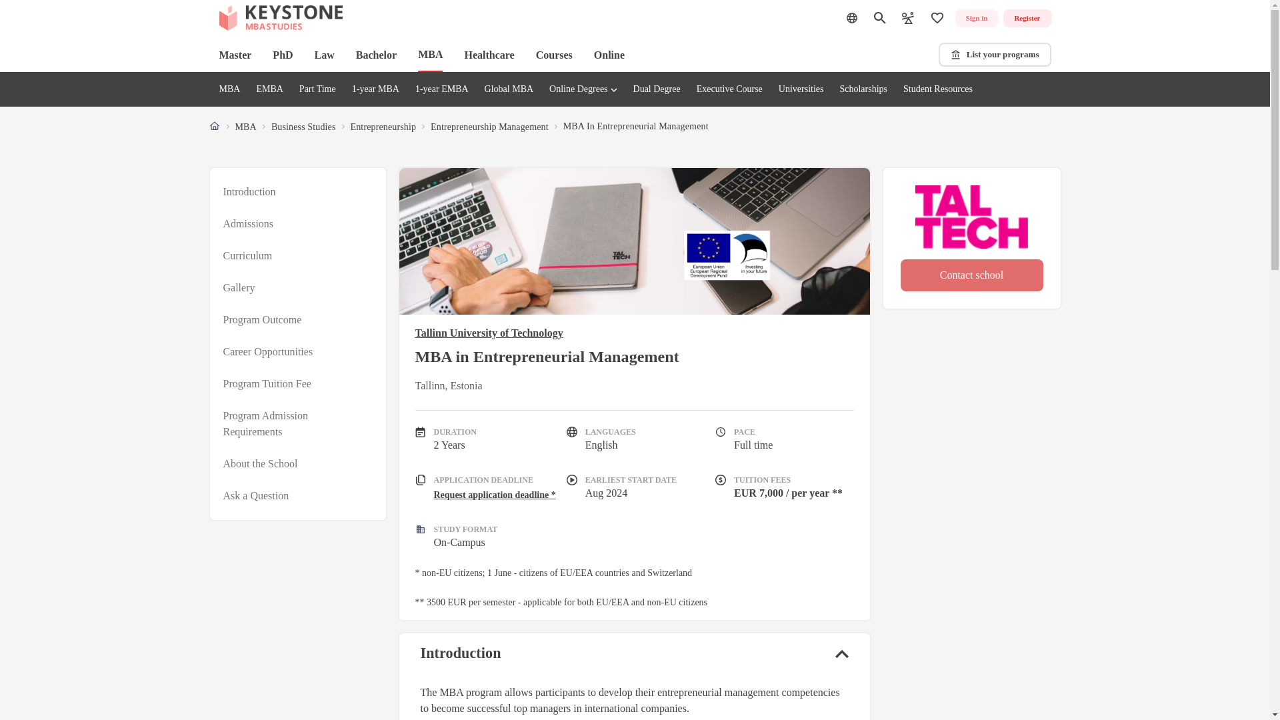 This screenshot has height=720, width=1280. What do you see at coordinates (376, 55) in the screenshot?
I see `Bachelor` at bounding box center [376, 55].